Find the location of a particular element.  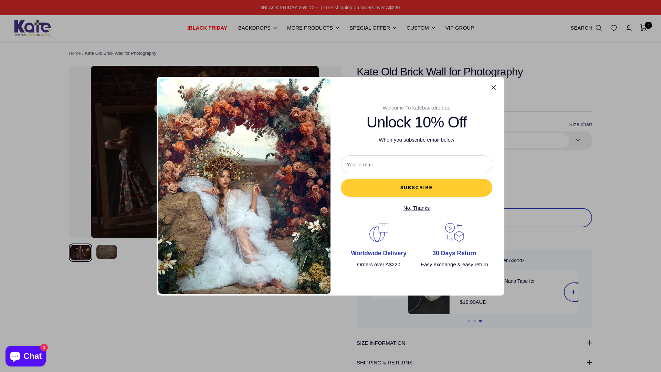

10x10ft(3x3m) is located at coordinates (472, 217).